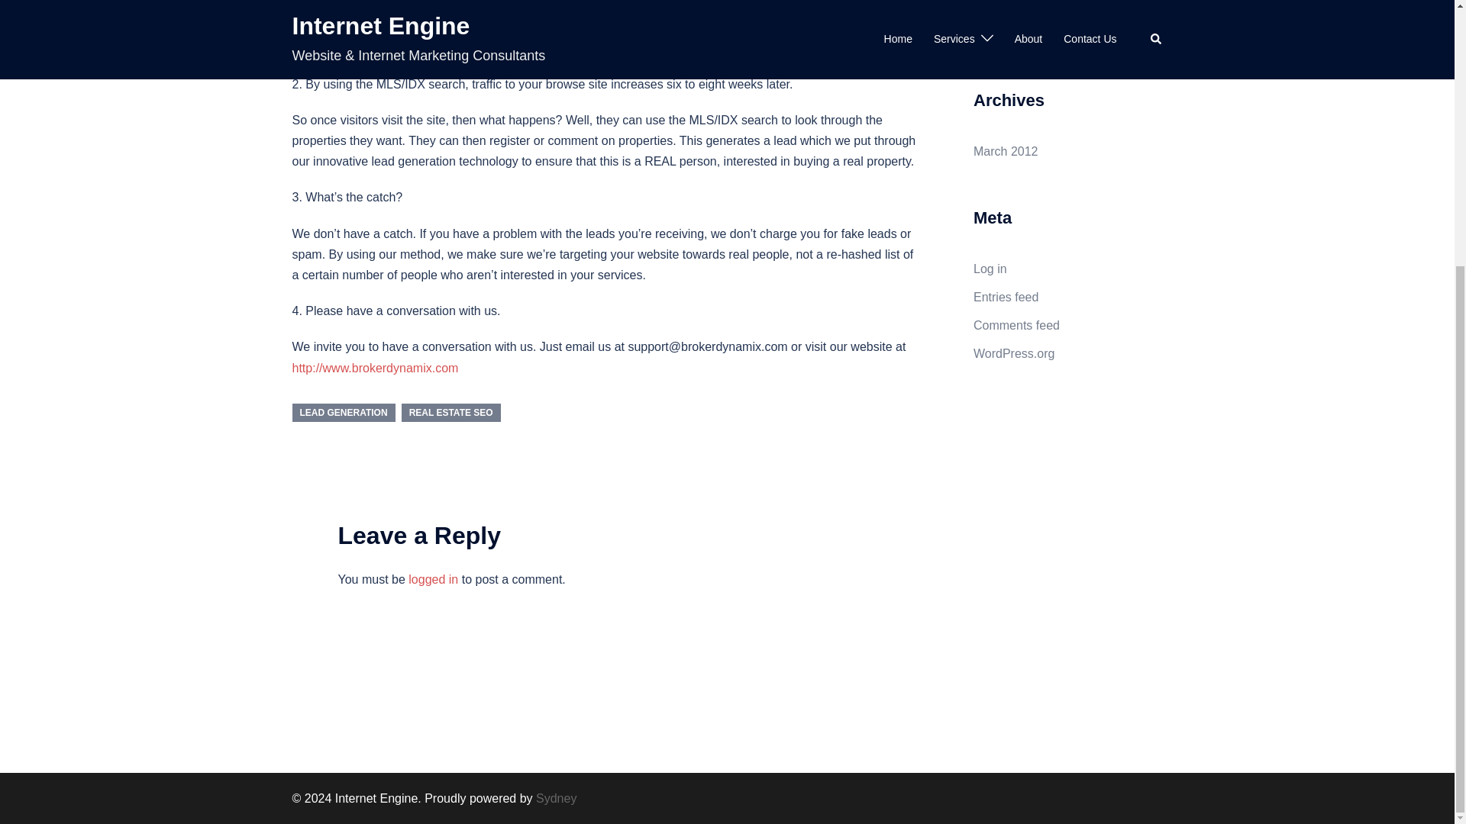  What do you see at coordinates (1005, 151) in the screenshot?
I see `March 2012` at bounding box center [1005, 151].